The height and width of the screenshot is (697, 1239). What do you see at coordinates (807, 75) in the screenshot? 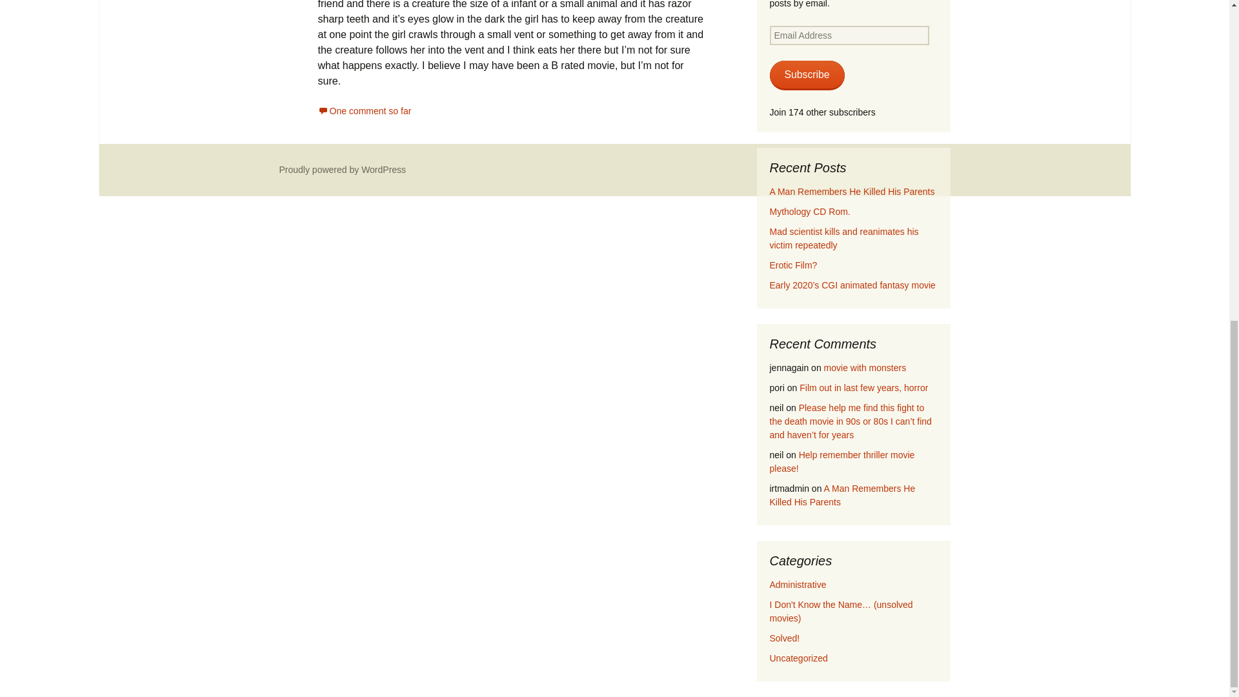
I see `Subscribe` at bounding box center [807, 75].